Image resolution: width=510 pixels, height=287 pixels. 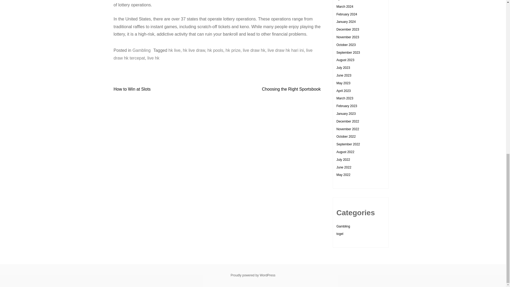 What do you see at coordinates (343, 1) in the screenshot?
I see `April 2024` at bounding box center [343, 1].